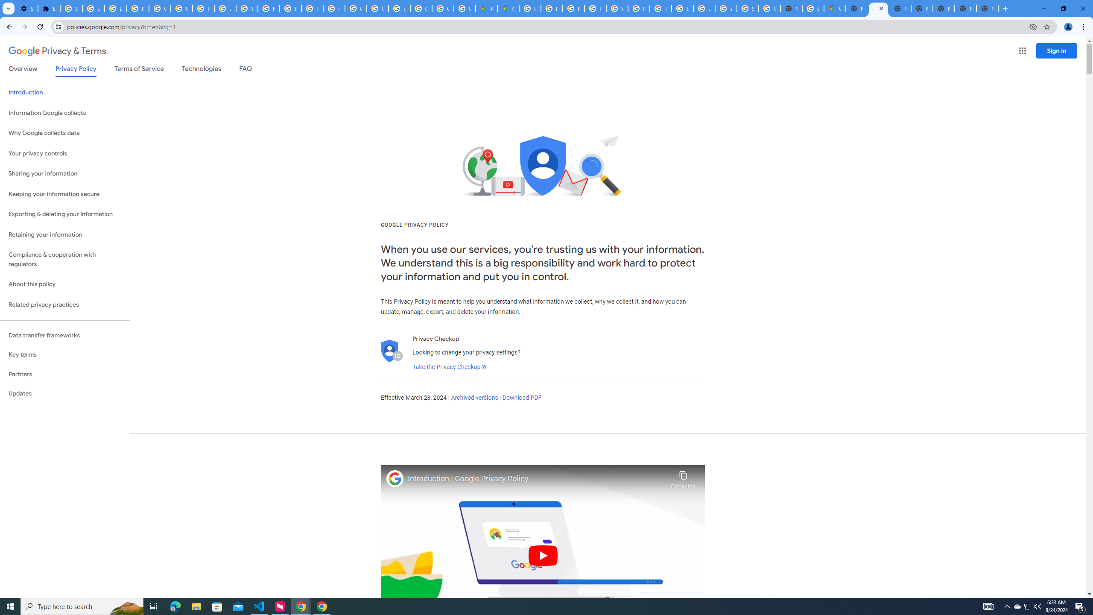 This screenshot has height=615, width=1093. What do you see at coordinates (65, 194) in the screenshot?
I see `Keeping your information secure` at bounding box center [65, 194].